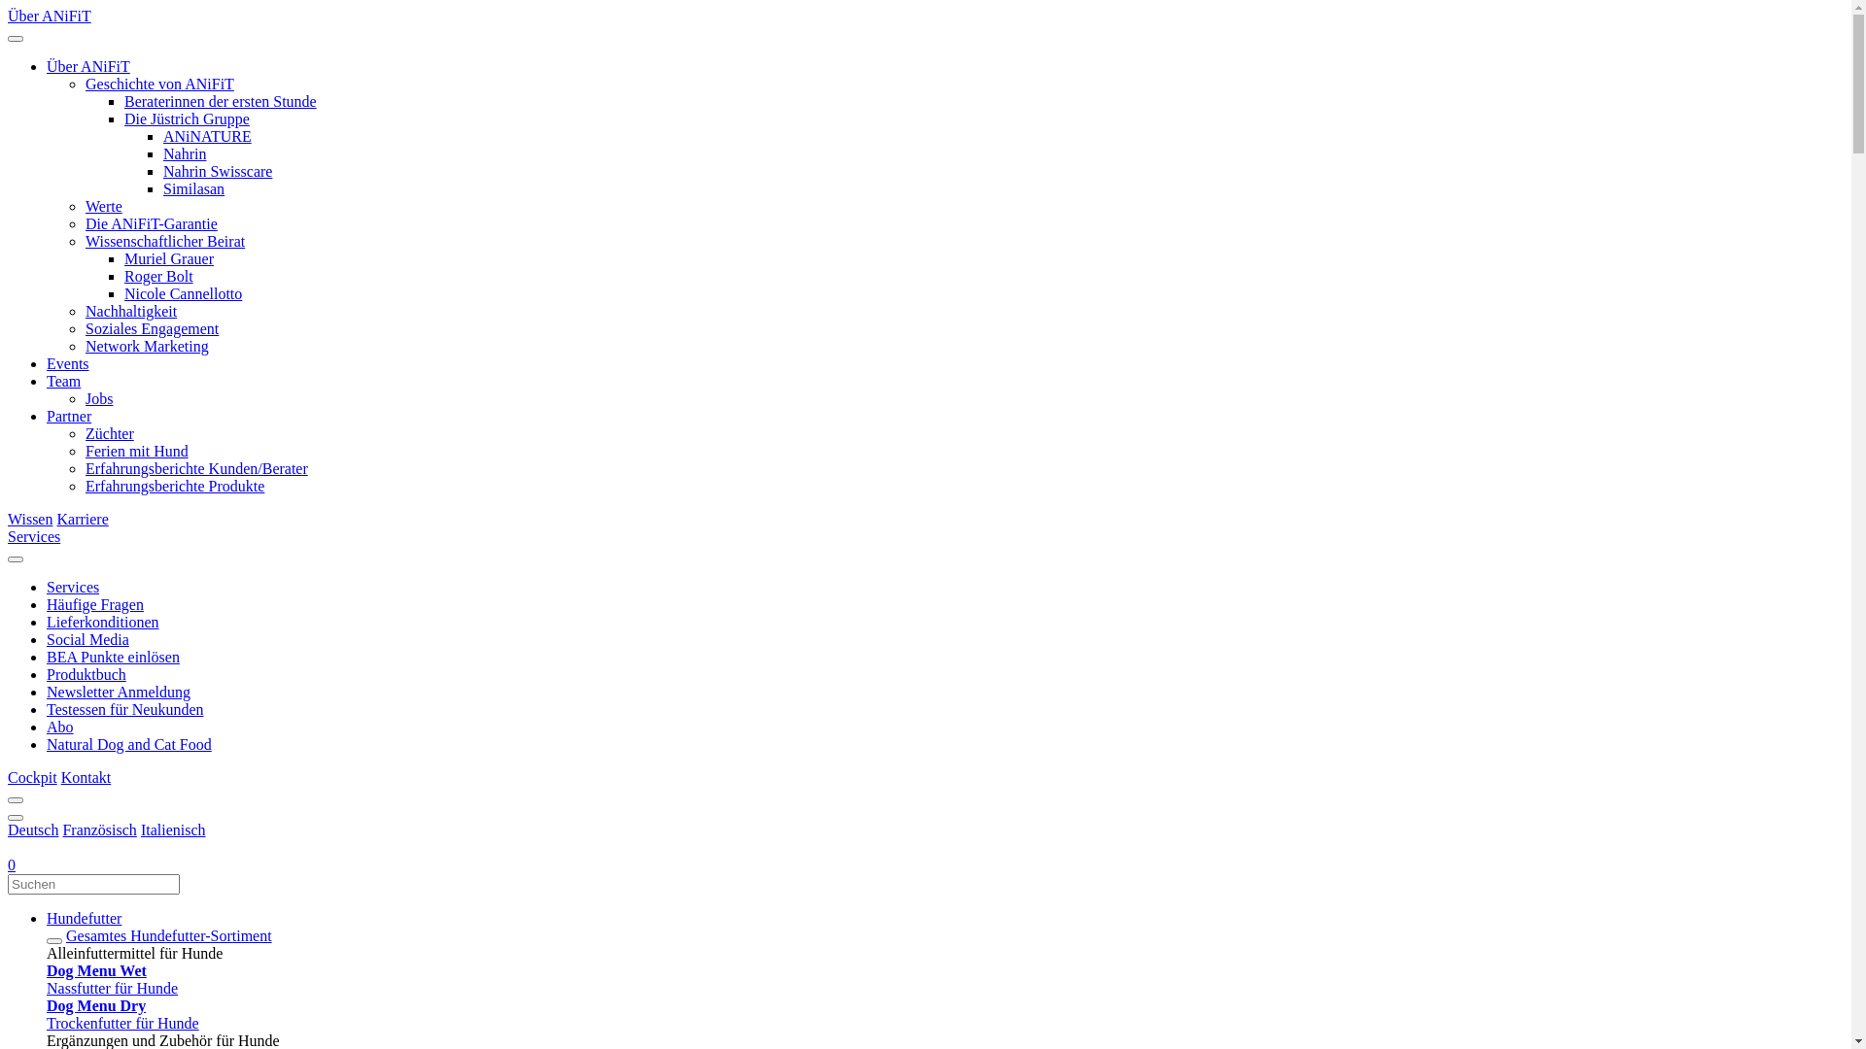 Image resolution: width=1866 pixels, height=1049 pixels. Describe the element at coordinates (137, 451) in the screenshot. I see `Ferien mit Hund` at that location.